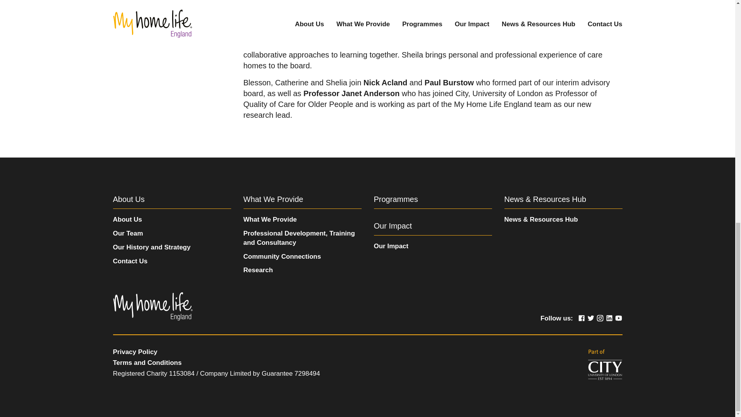 The image size is (741, 417). Describe the element at coordinates (590, 318) in the screenshot. I see `Twitter` at that location.